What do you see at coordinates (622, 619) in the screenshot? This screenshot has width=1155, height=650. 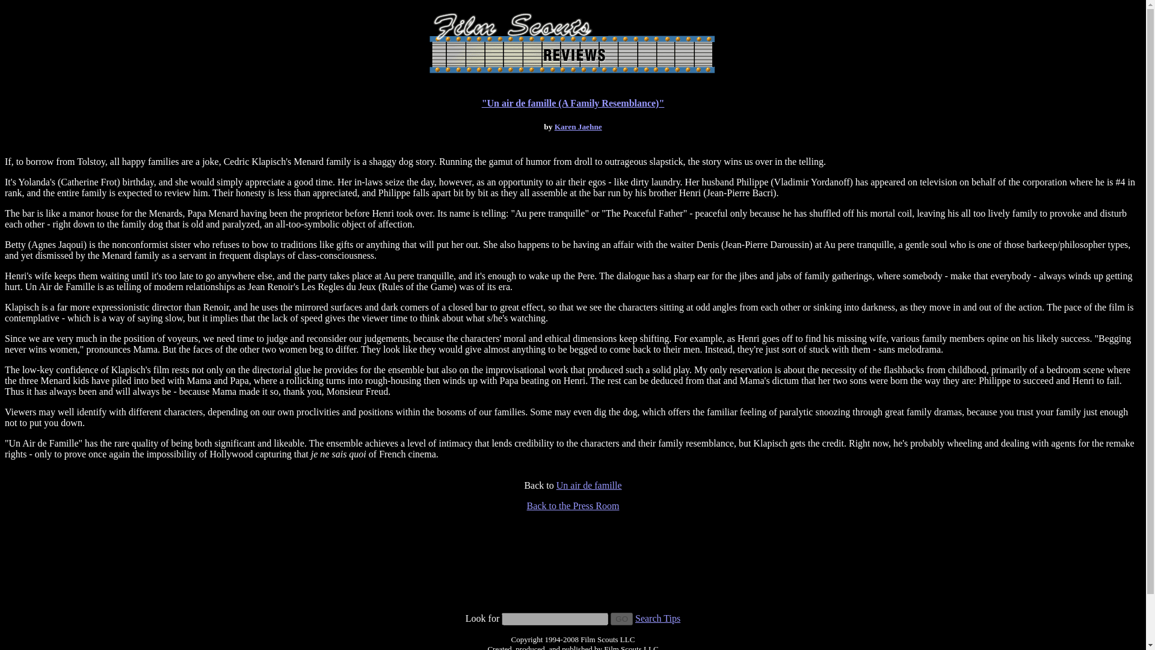 I see `GO` at bounding box center [622, 619].